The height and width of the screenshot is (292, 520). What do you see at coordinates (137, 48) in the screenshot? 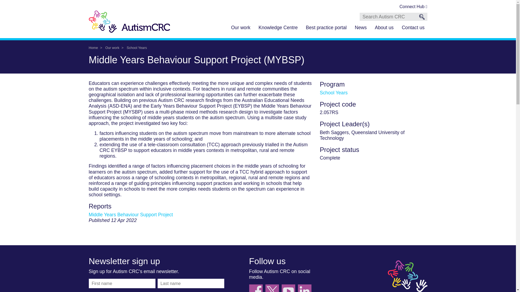
I see `School Years` at bounding box center [137, 48].